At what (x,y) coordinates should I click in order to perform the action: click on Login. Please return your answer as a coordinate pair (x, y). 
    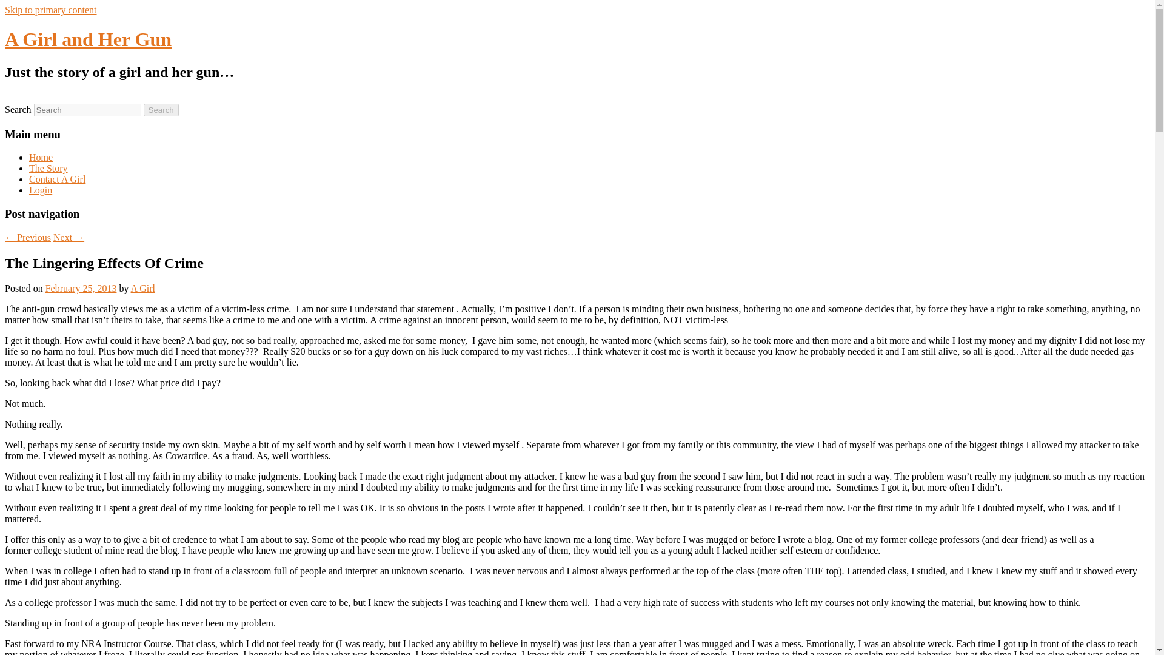
    Looking at the image, I should click on (41, 189).